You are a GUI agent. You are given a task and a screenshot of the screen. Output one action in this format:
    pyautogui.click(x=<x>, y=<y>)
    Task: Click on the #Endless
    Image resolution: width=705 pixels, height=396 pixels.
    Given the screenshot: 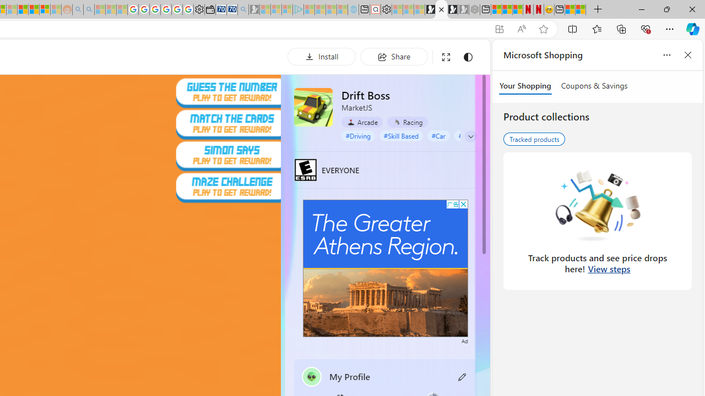 What is the action you would take?
    pyautogui.click(x=471, y=135)
    